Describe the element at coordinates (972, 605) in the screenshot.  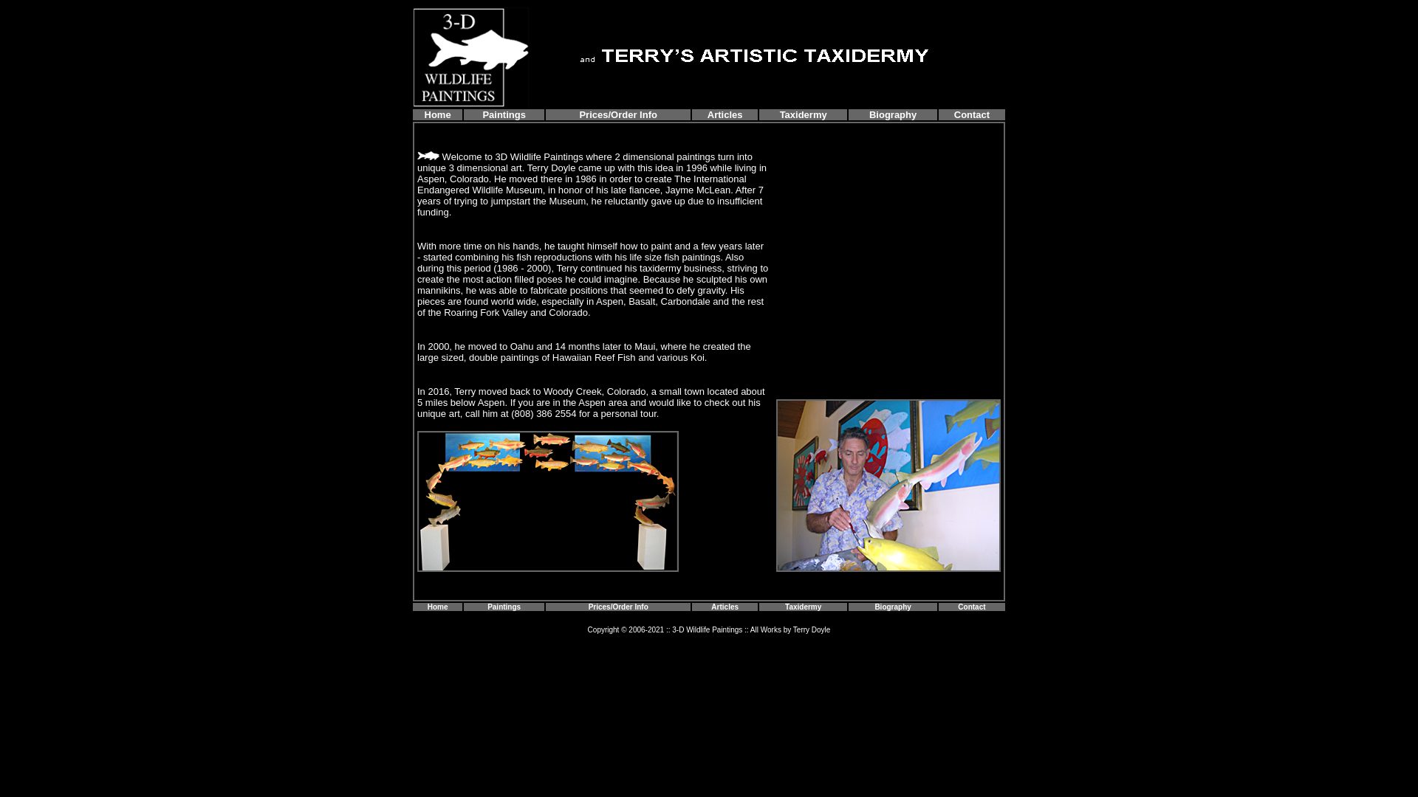
I see `Contact` at that location.